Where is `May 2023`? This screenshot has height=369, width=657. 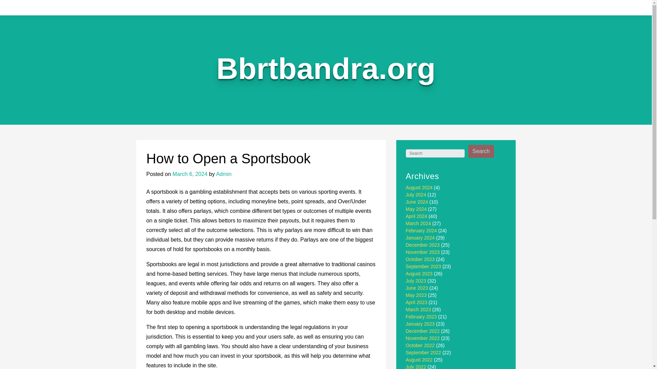
May 2023 is located at coordinates (416, 295).